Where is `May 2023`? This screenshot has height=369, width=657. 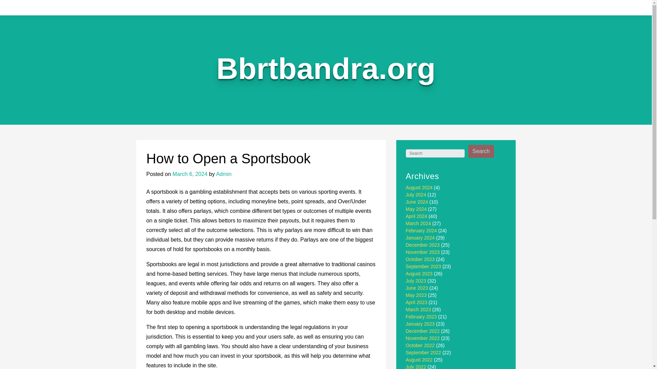
May 2023 is located at coordinates (416, 295).